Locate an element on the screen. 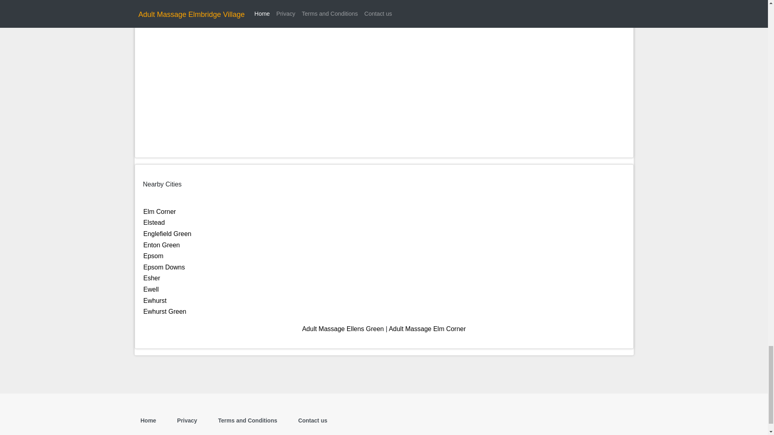  Englefield Green is located at coordinates (167, 234).